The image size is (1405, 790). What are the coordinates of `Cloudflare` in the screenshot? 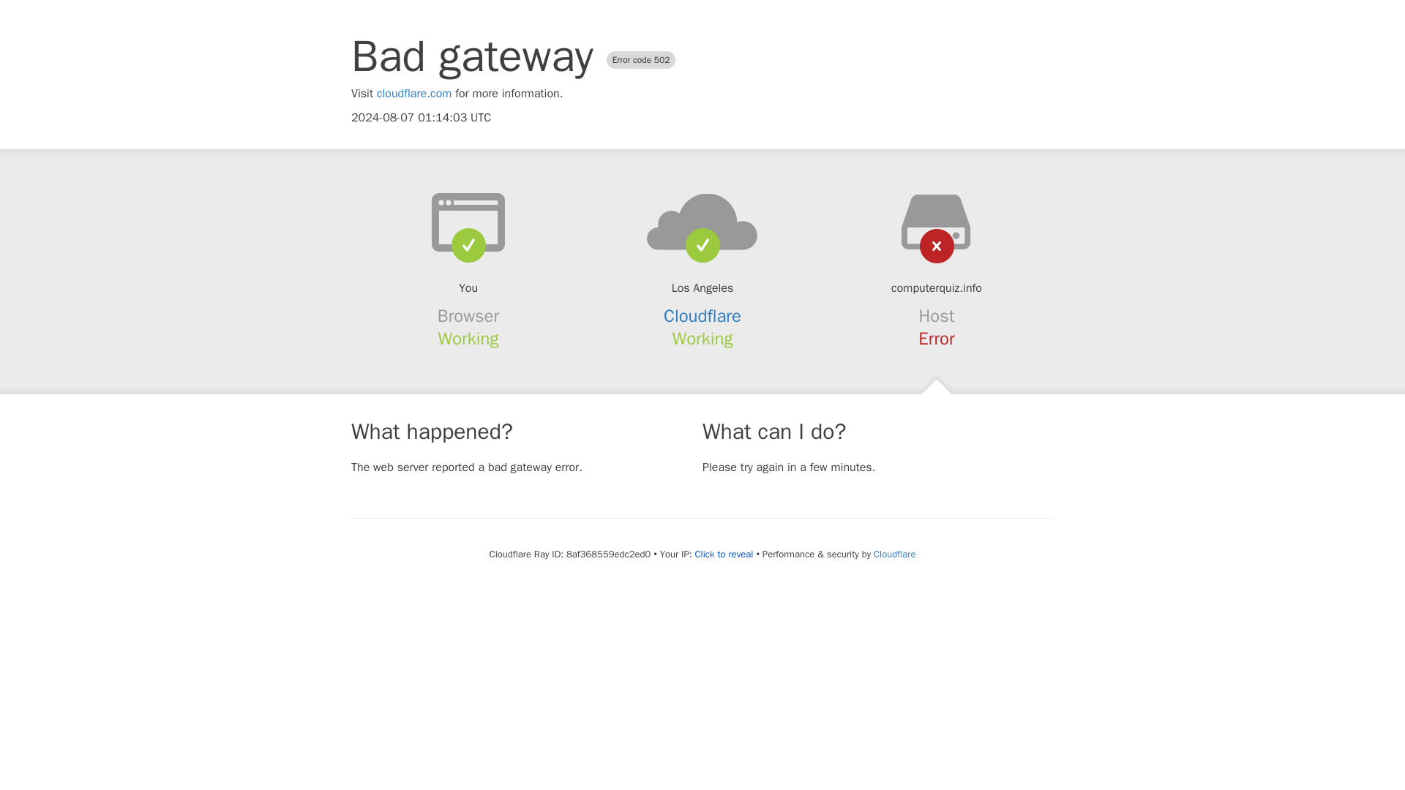 It's located at (894, 554).